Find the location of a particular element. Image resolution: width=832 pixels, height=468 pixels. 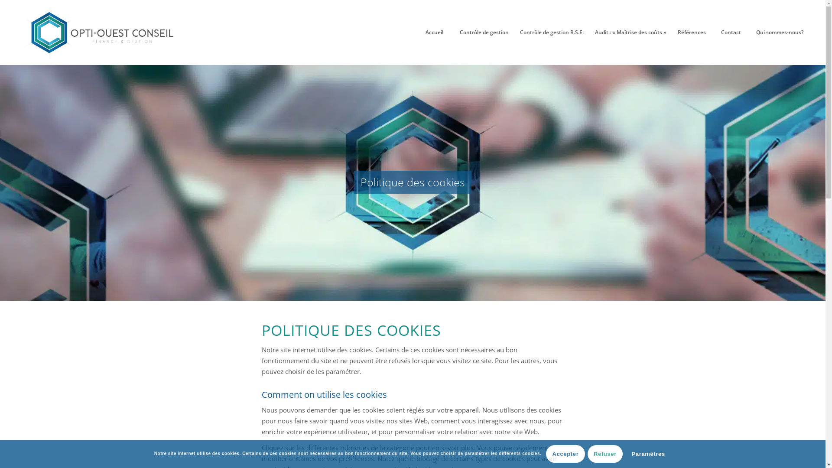

Refuser is located at coordinates (605, 454).